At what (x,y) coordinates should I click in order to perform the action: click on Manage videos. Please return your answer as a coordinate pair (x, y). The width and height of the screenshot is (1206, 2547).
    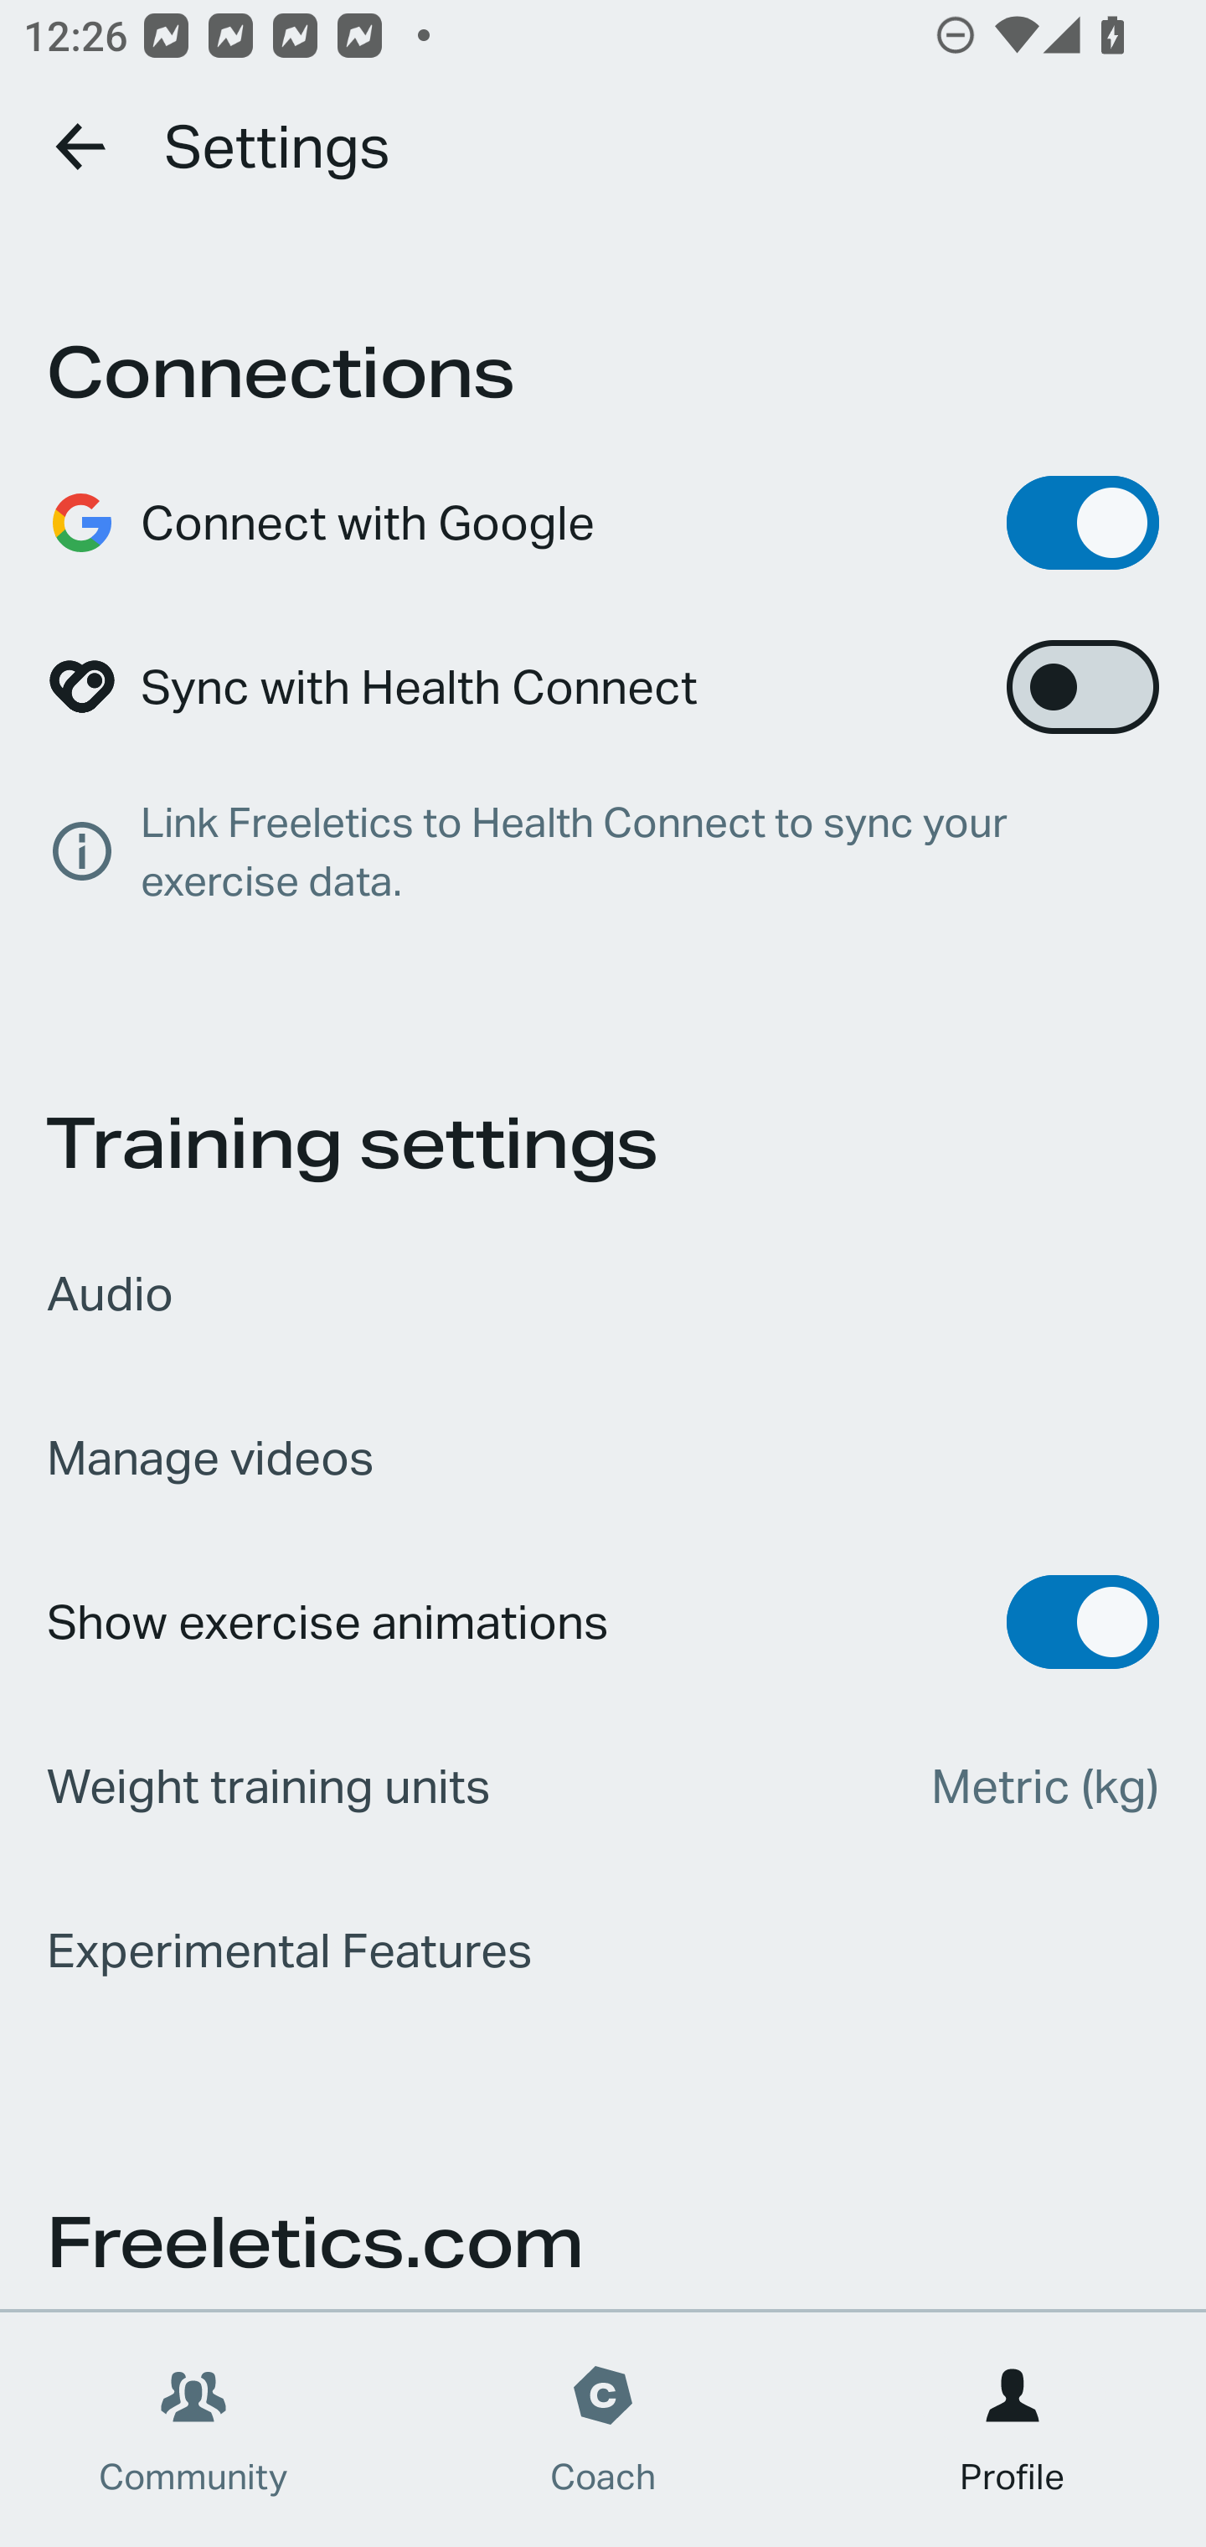
    Looking at the image, I should click on (603, 1458).